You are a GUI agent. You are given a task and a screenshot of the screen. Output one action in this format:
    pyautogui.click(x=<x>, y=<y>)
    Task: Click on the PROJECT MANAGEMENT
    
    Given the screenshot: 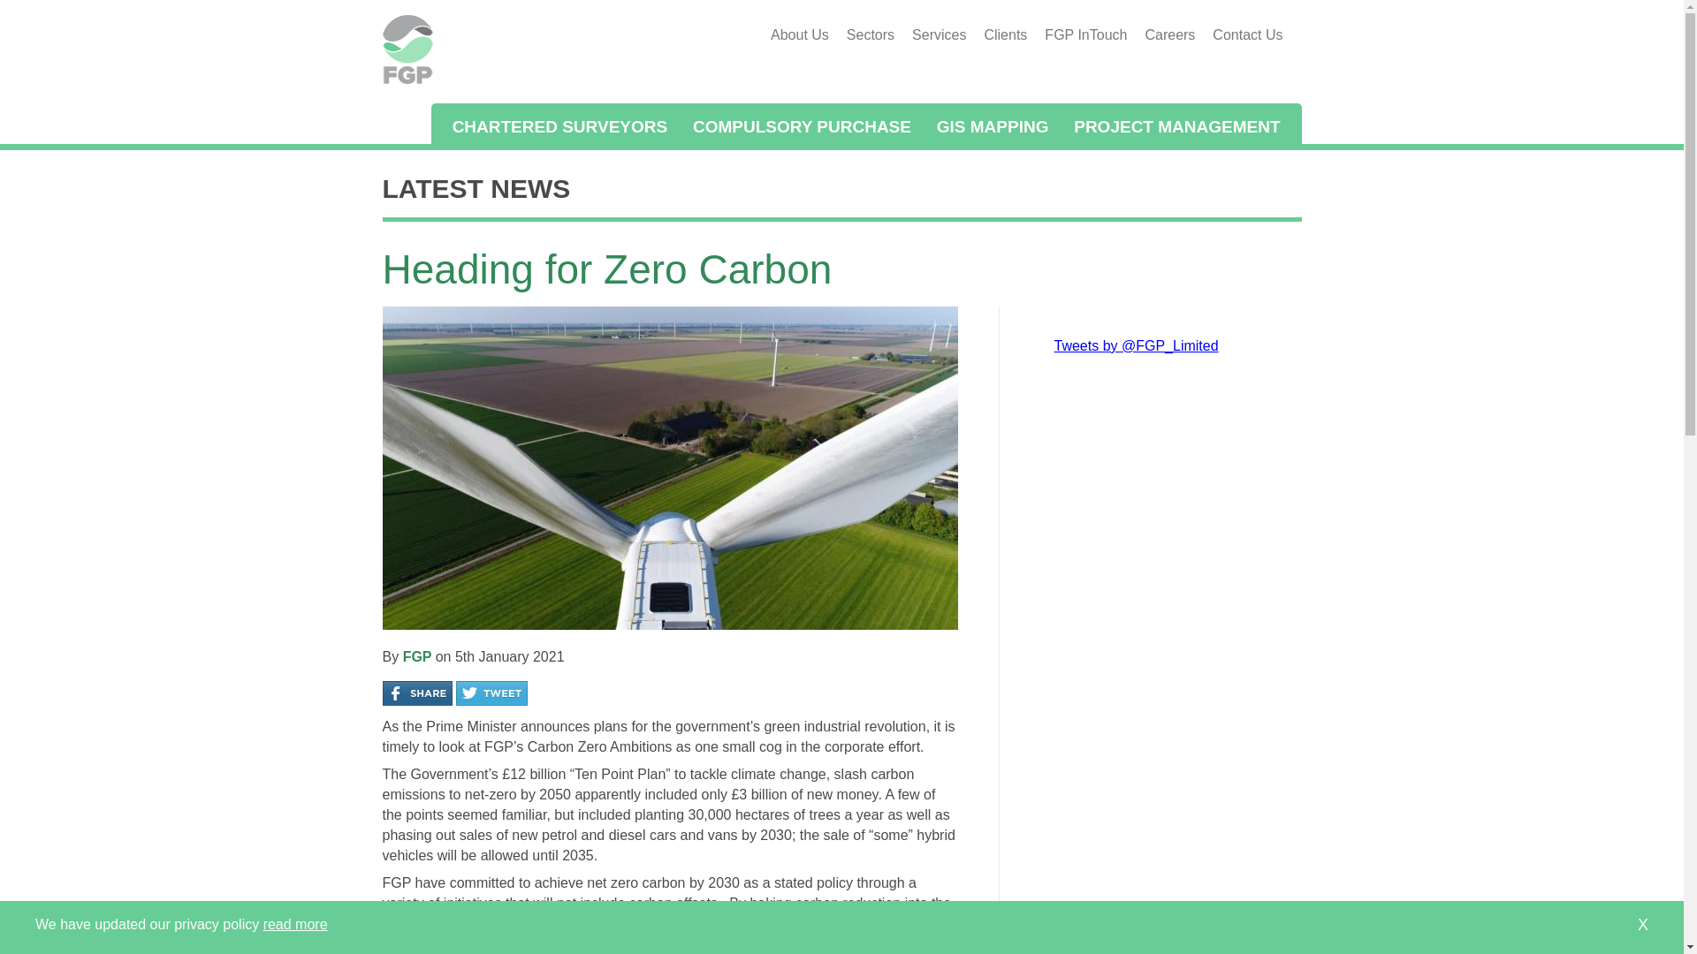 What is the action you would take?
    pyautogui.click(x=1176, y=124)
    